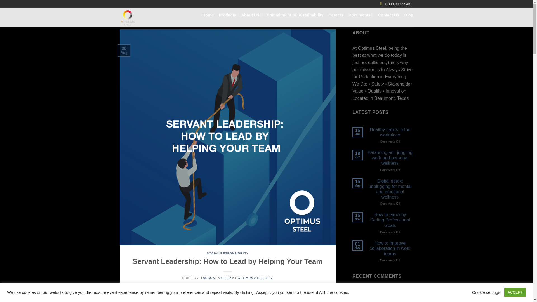  What do you see at coordinates (389, 15) in the screenshot?
I see `Contact Us` at bounding box center [389, 15].